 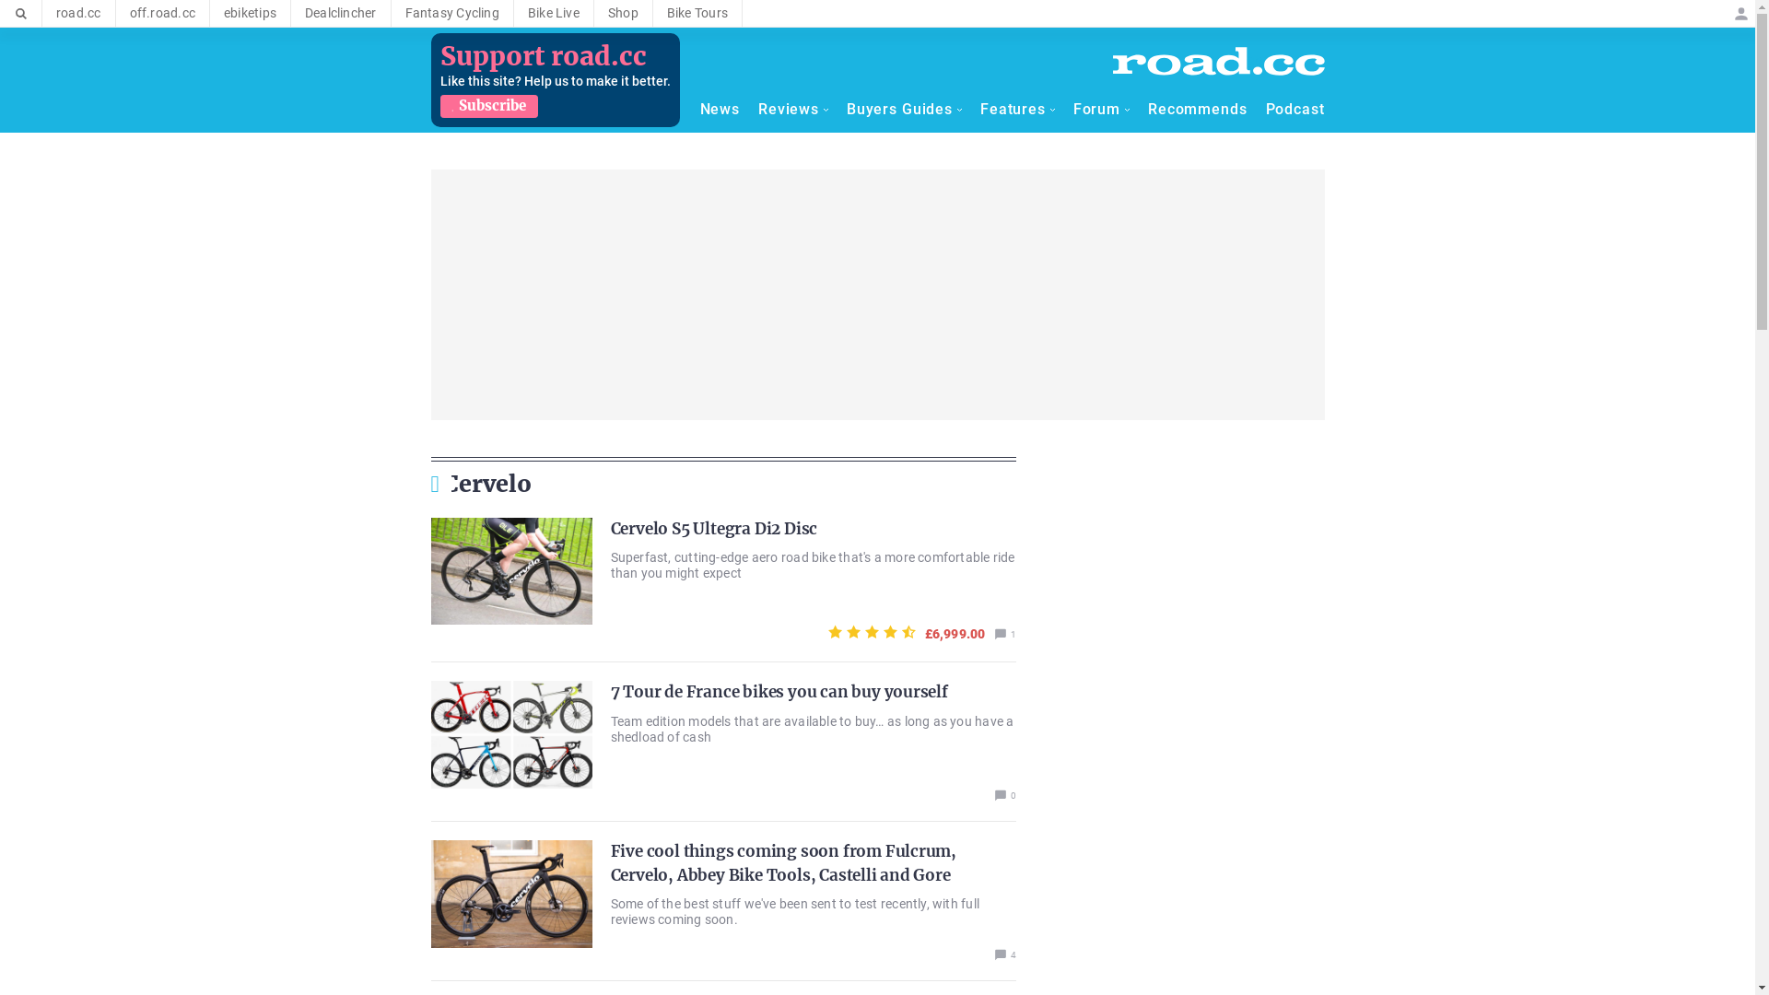 What do you see at coordinates (623, 13) in the screenshot?
I see `Shop` at bounding box center [623, 13].